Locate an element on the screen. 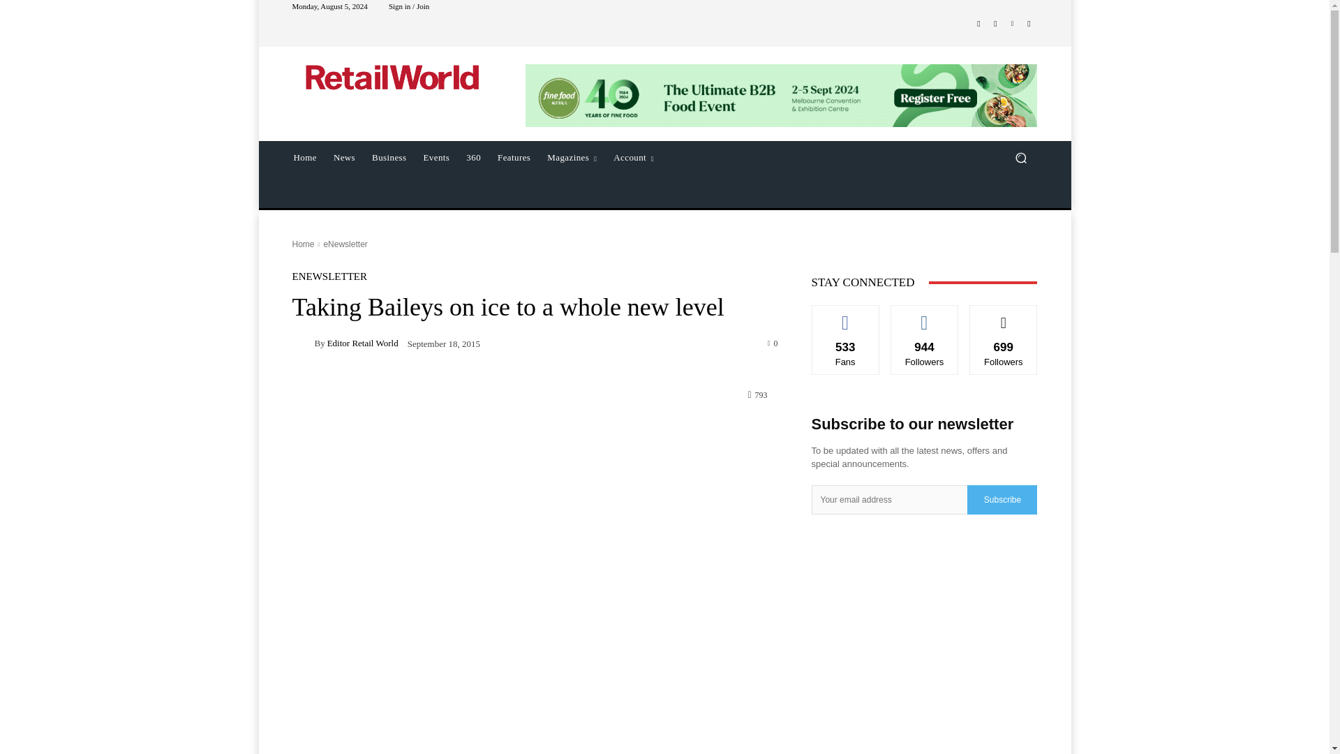 This screenshot has width=1340, height=754. 360 is located at coordinates (473, 157).